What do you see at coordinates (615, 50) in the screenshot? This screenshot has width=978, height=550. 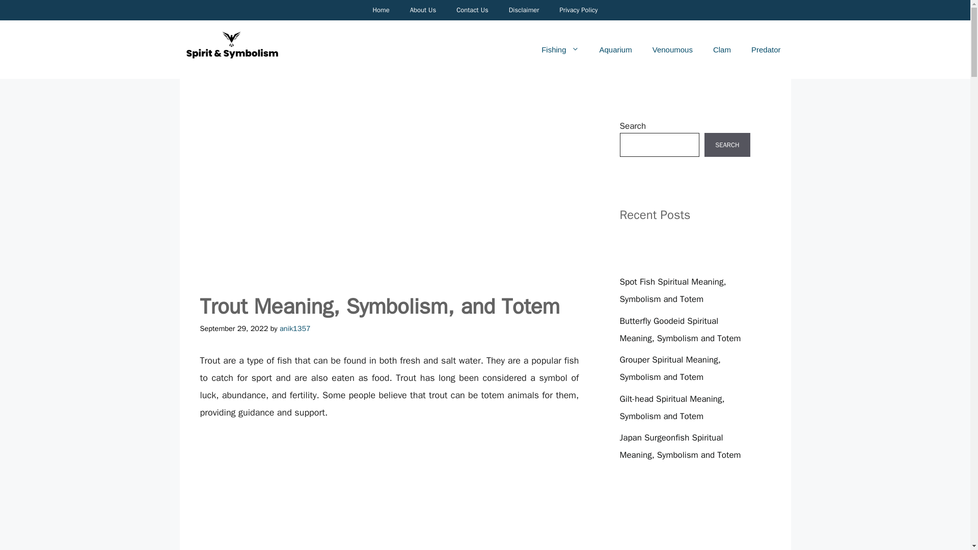 I see `Aquarium` at bounding box center [615, 50].